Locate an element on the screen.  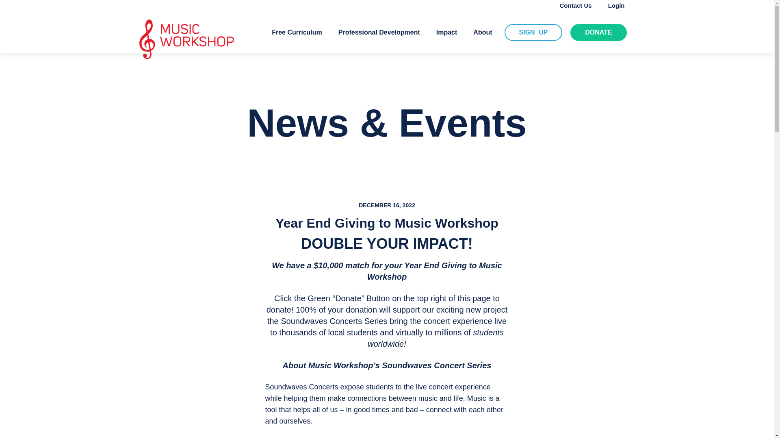
Link to Contact Us page is located at coordinates (575, 5).